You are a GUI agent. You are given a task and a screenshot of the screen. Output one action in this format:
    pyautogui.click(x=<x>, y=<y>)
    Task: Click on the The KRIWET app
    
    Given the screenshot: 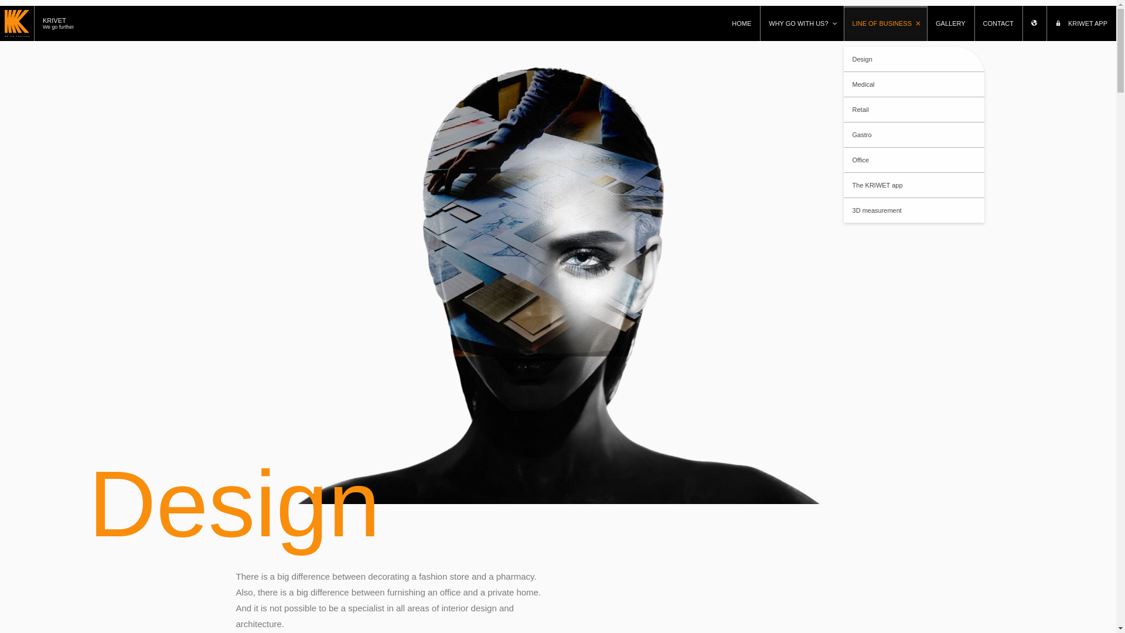 What is the action you would take?
    pyautogui.click(x=914, y=185)
    